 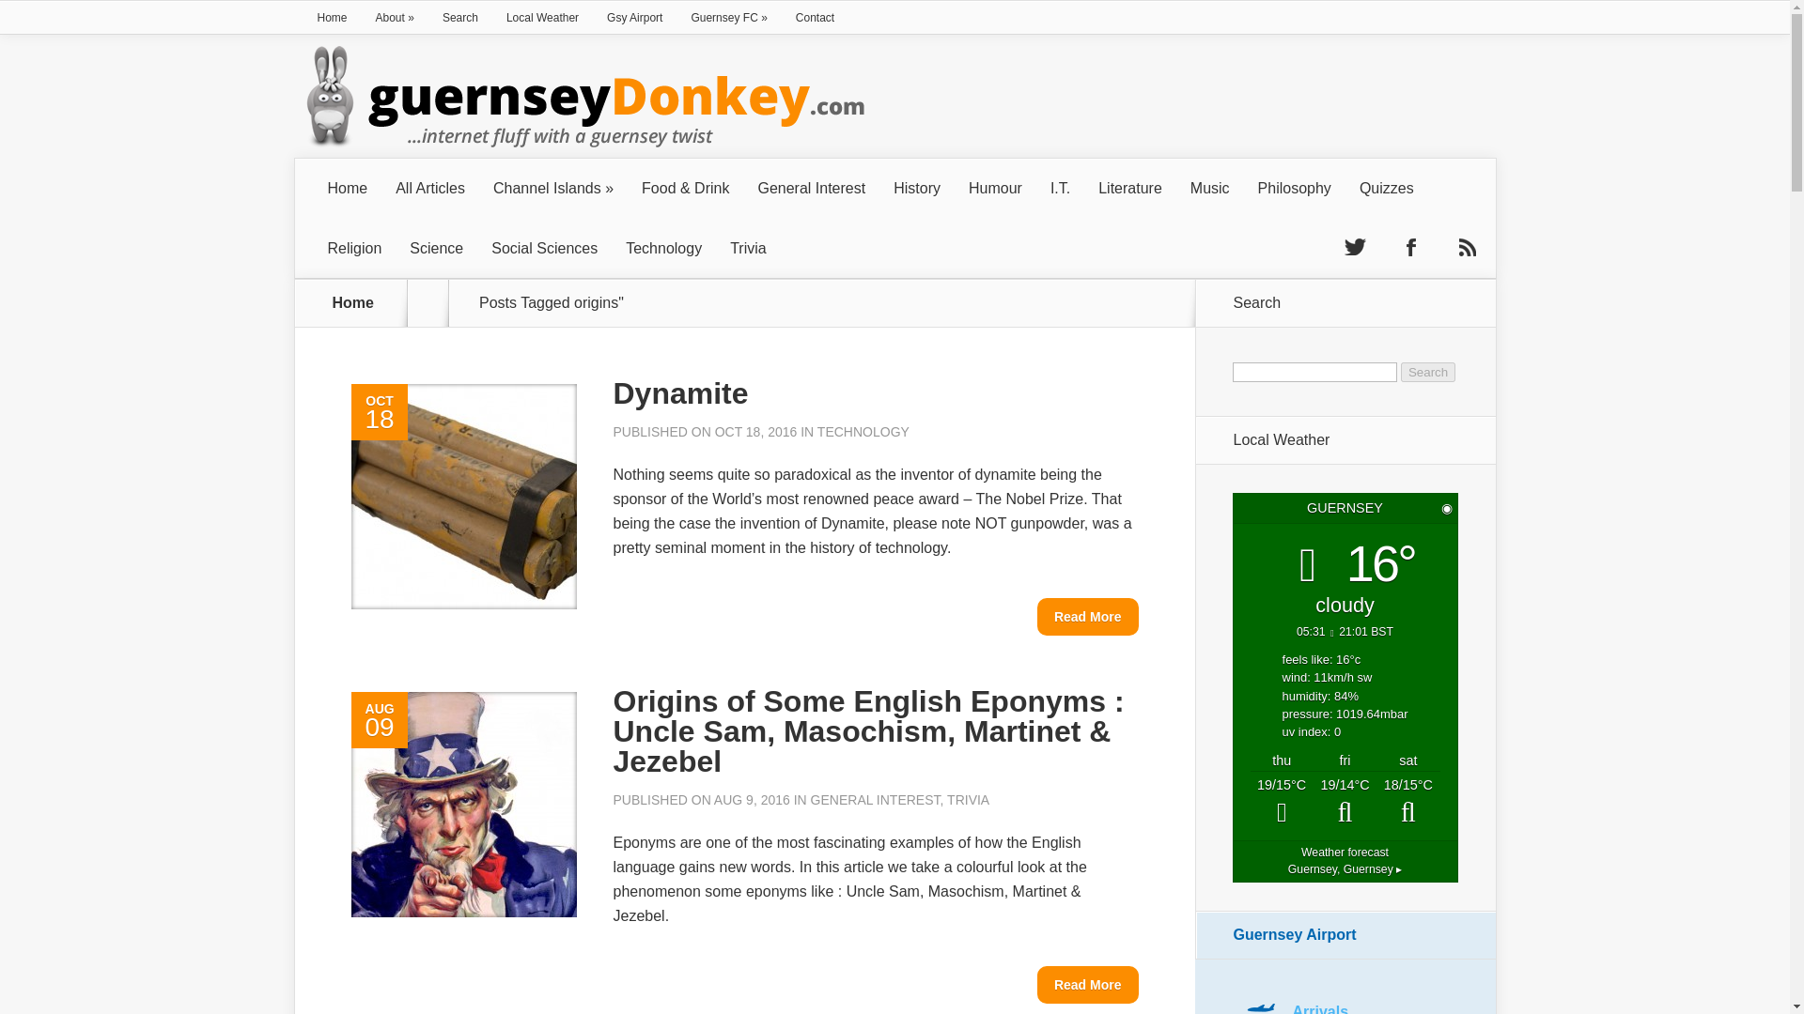 I want to click on Gsy Airport, so click(x=635, y=17).